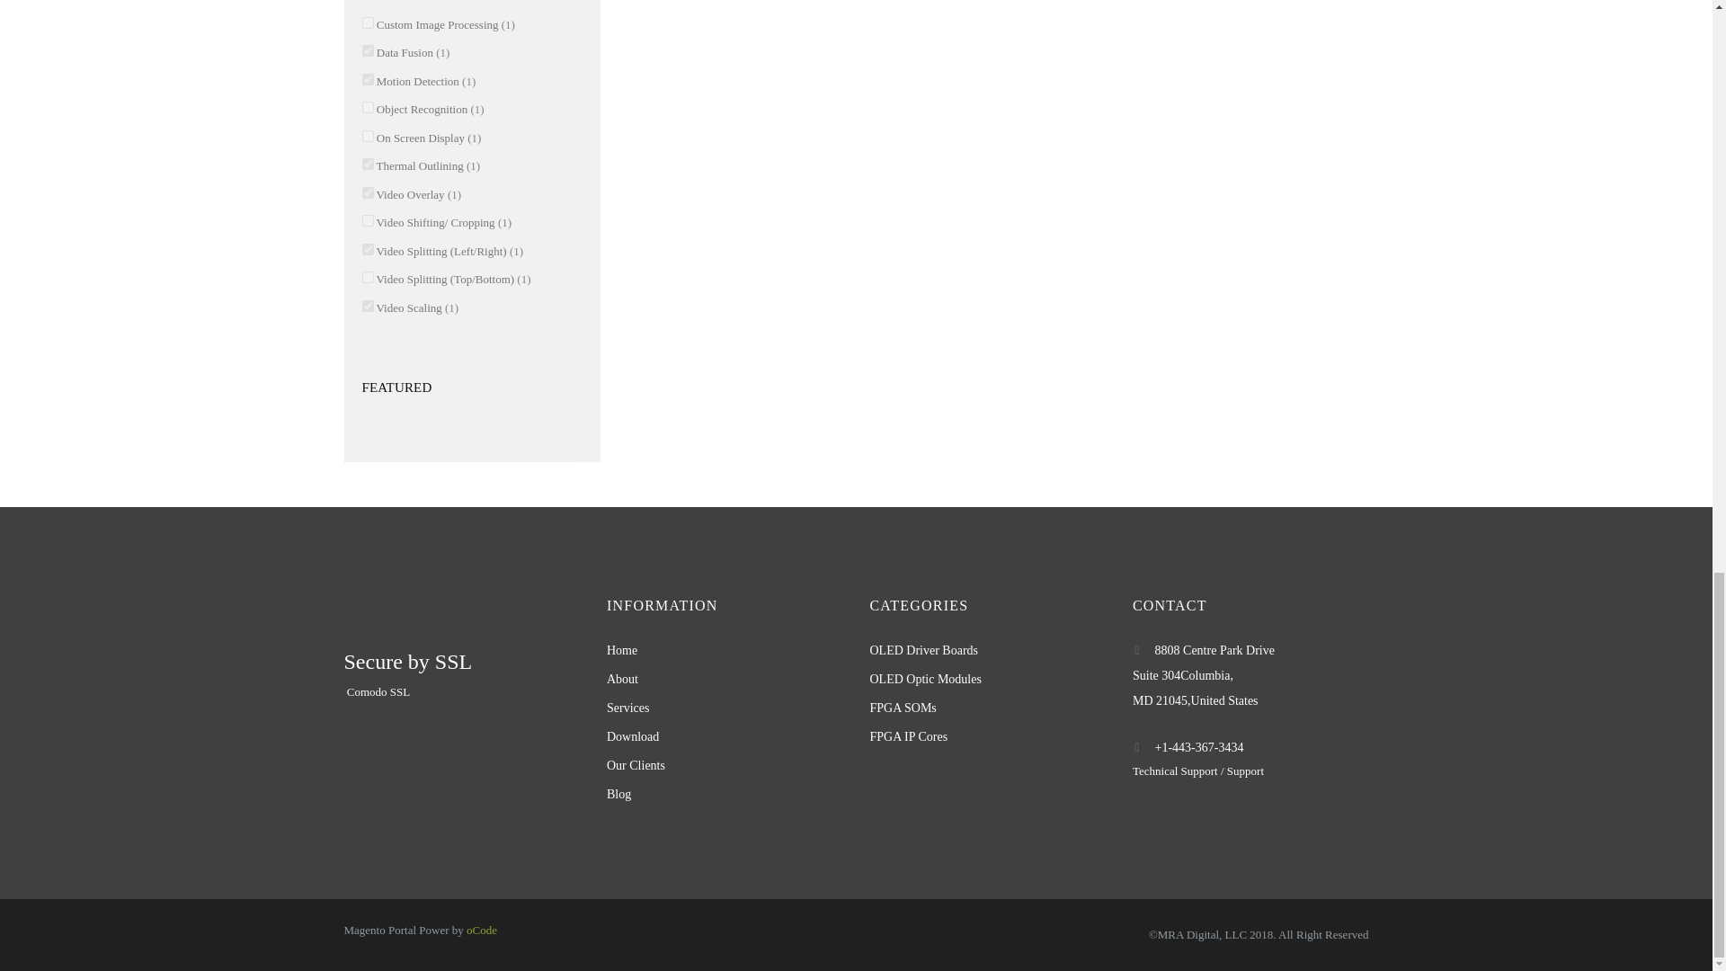  What do you see at coordinates (367, 50) in the screenshot?
I see `on` at bounding box center [367, 50].